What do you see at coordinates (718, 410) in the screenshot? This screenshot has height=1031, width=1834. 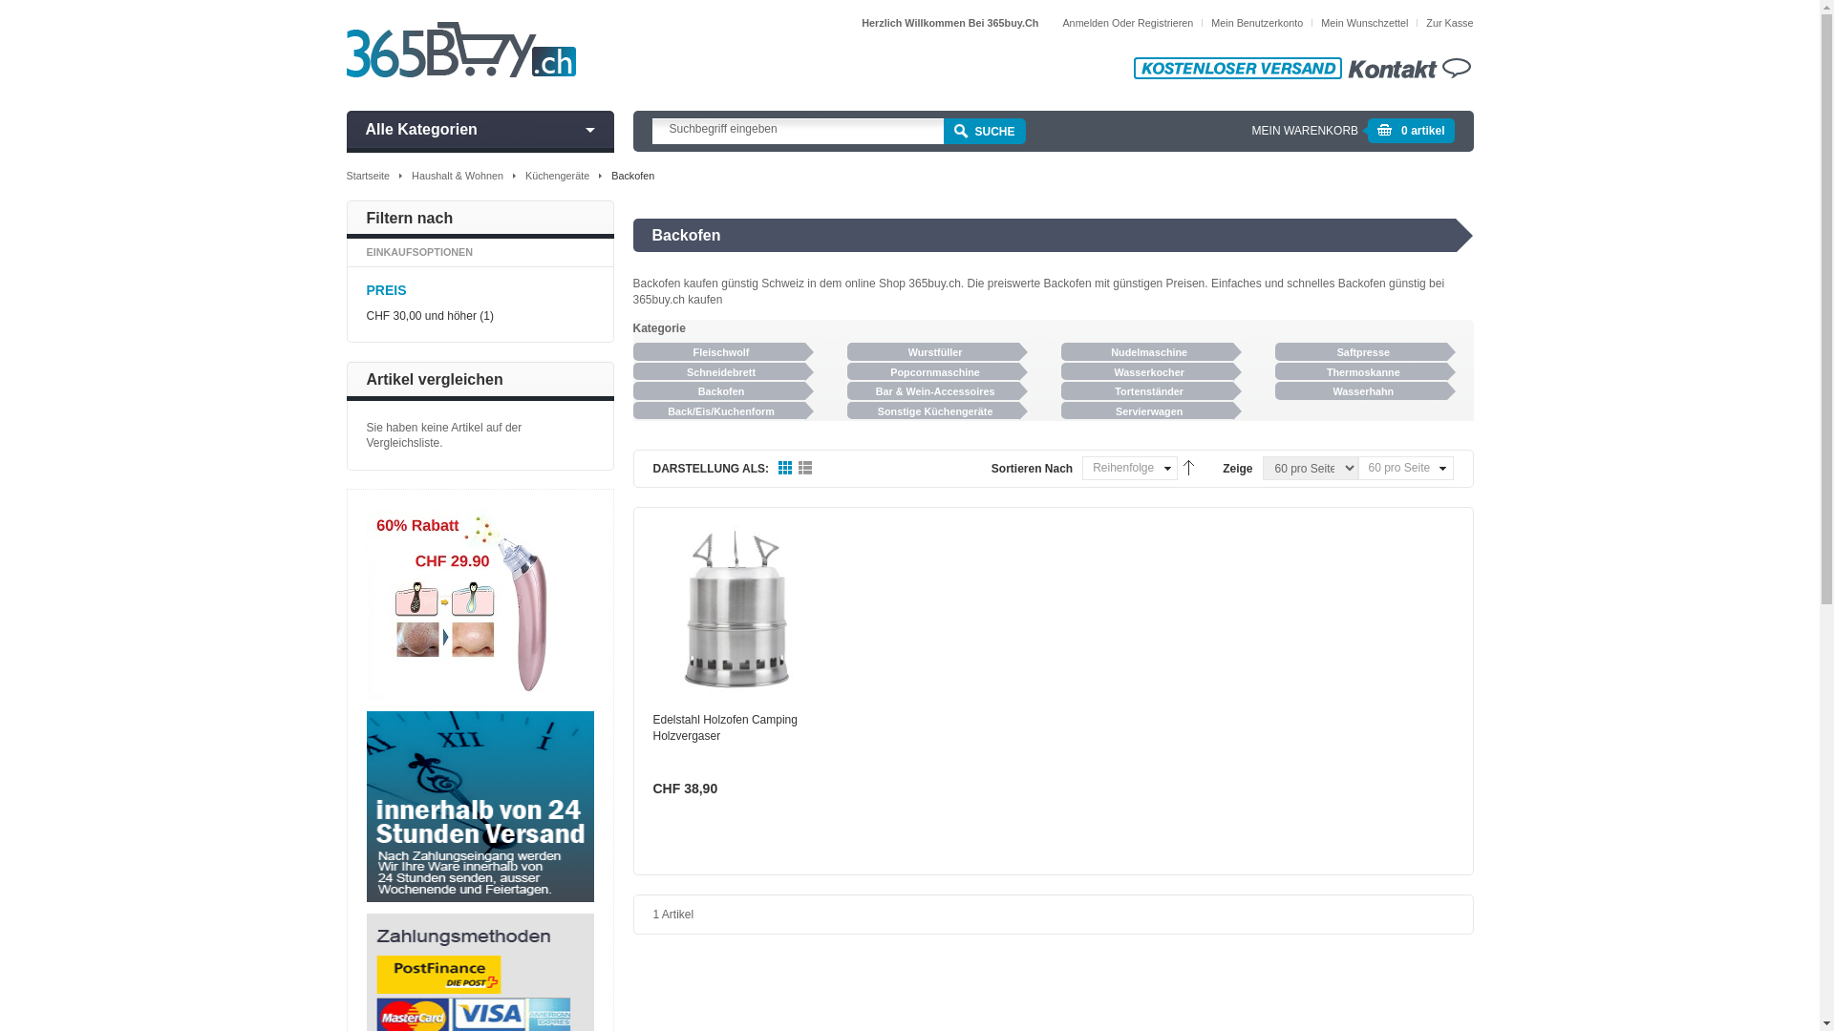 I see `Back/Eis/Kuchenform` at bounding box center [718, 410].